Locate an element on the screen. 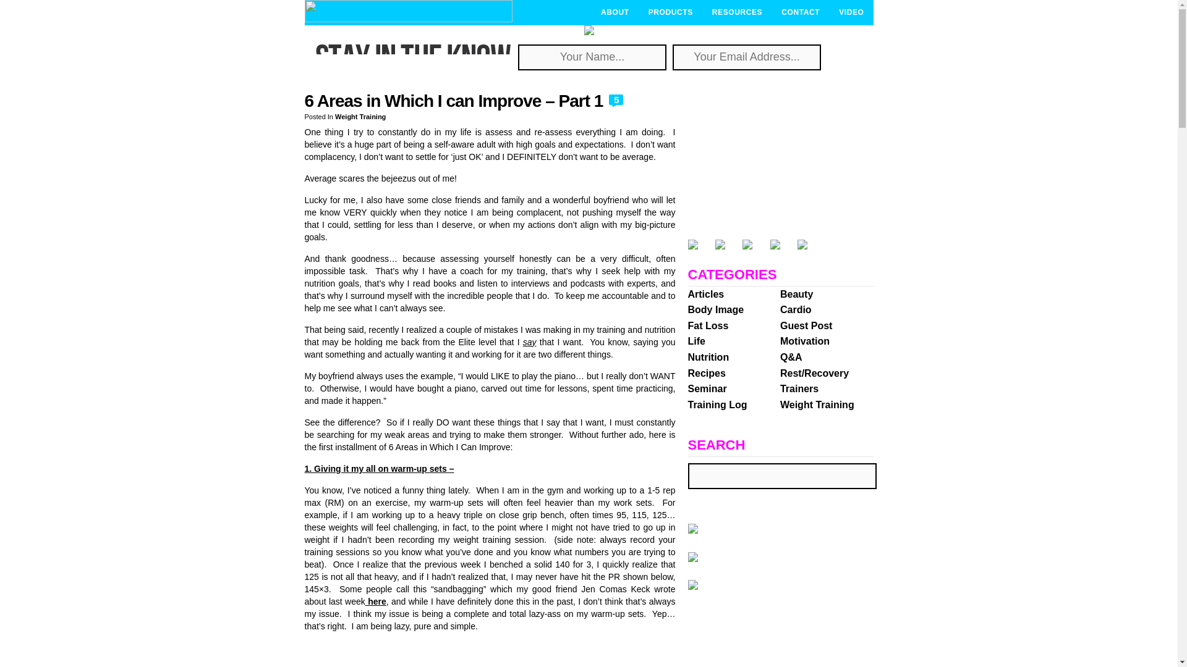 This screenshot has width=1187, height=667. Articles is located at coordinates (705, 294).